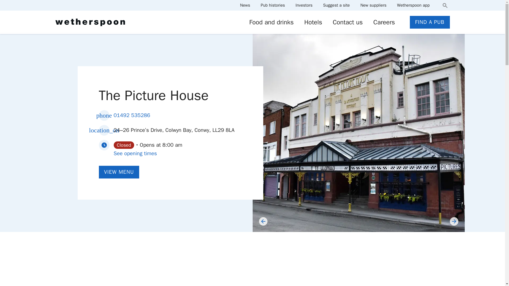  What do you see at coordinates (90, 22) in the screenshot?
I see `J D Wetherspoon` at bounding box center [90, 22].